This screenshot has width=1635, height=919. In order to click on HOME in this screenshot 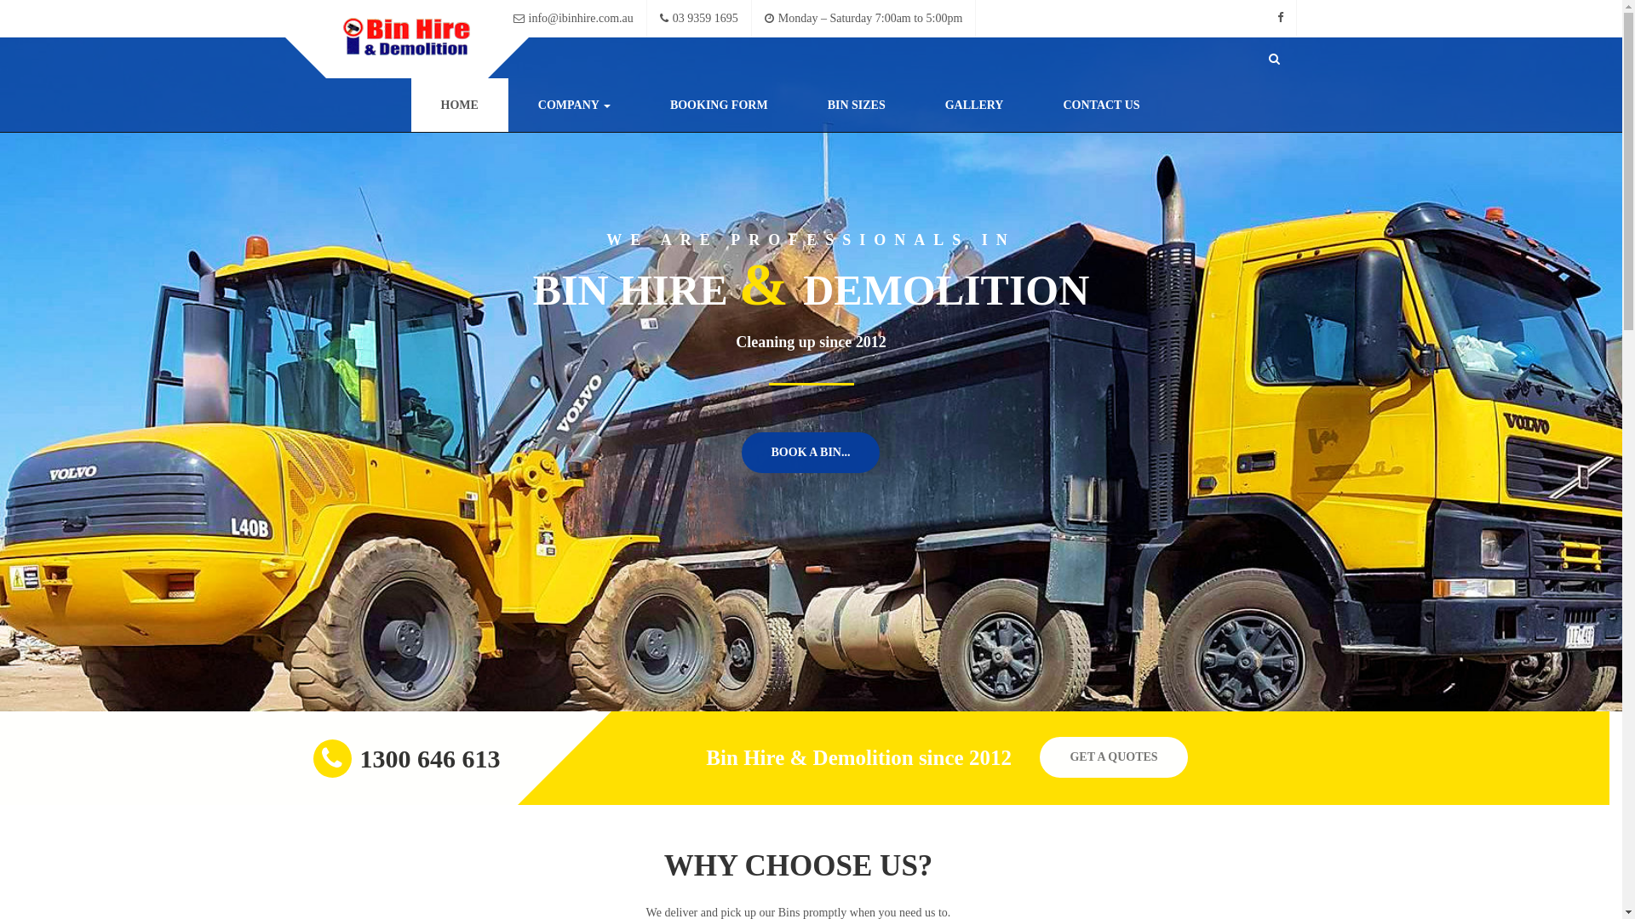, I will do `click(459, 106)`.